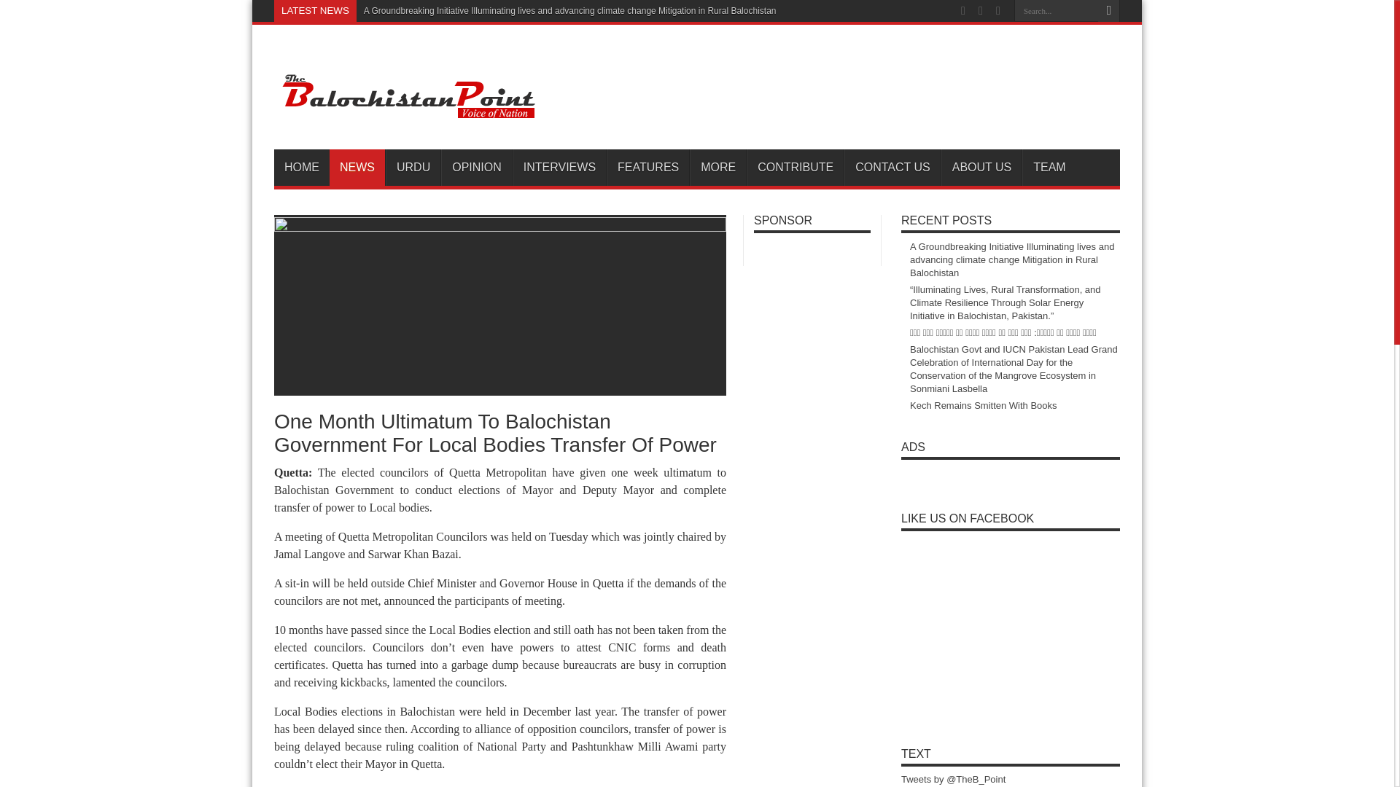 This screenshot has width=1400, height=787. Describe the element at coordinates (559, 168) in the screenshot. I see `INTERVIEWS` at that location.